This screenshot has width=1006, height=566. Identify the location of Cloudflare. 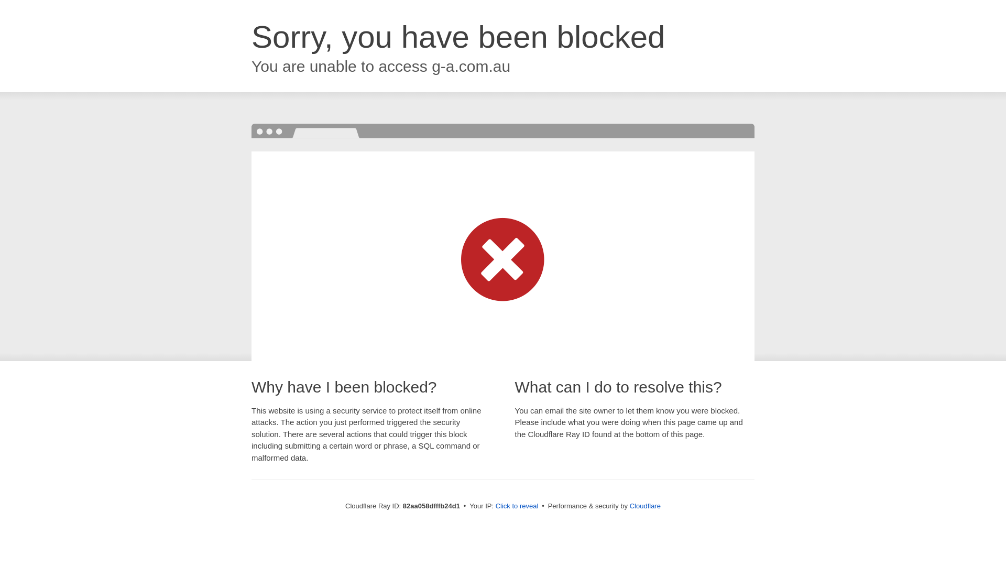
(646, 506).